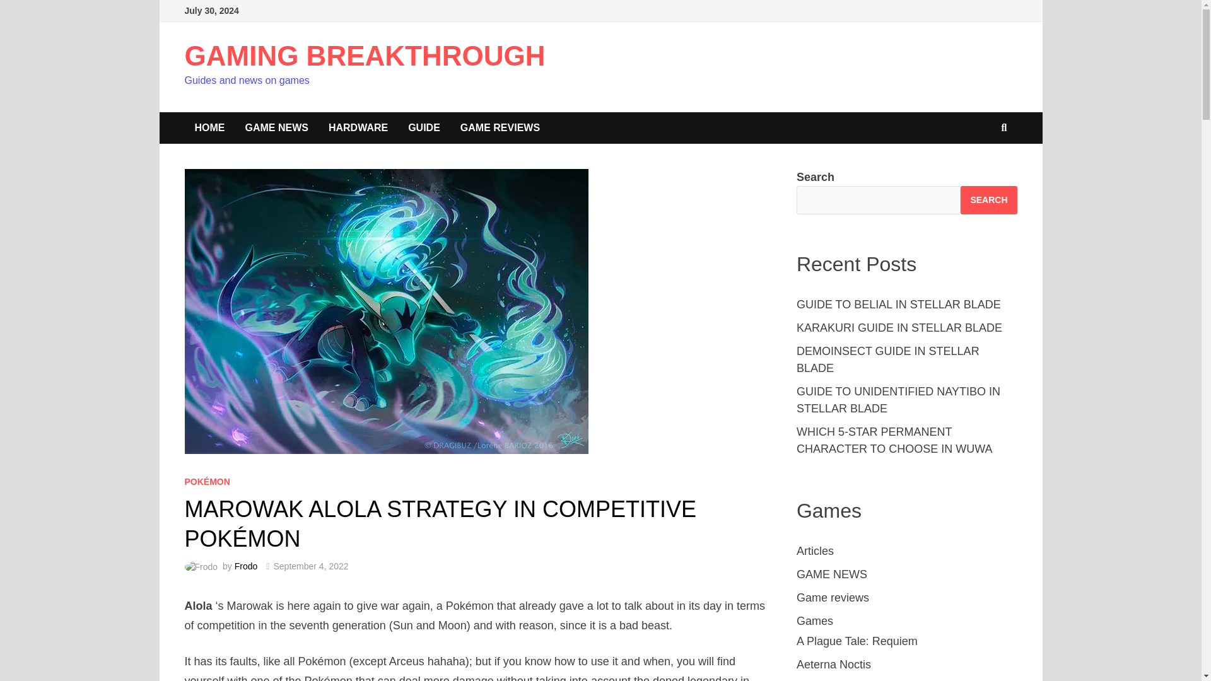 This screenshot has height=681, width=1211. Describe the element at coordinates (424, 127) in the screenshot. I see `GUIDE` at that location.